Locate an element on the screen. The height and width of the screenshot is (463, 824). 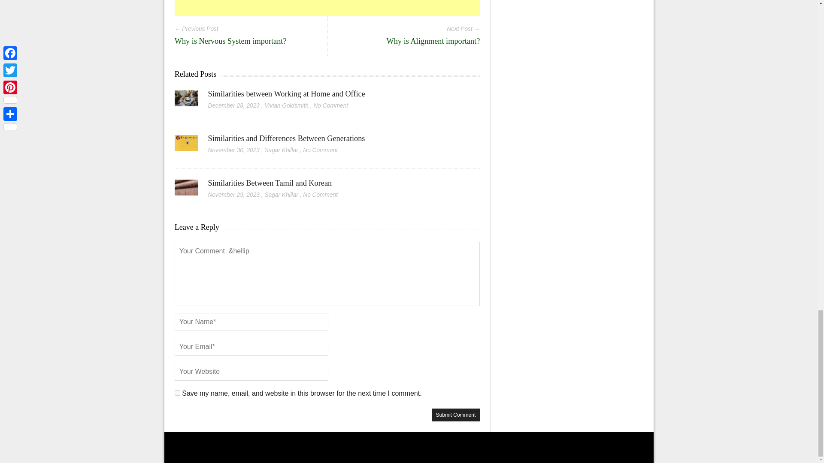
Sagar Khillar is located at coordinates (281, 150).